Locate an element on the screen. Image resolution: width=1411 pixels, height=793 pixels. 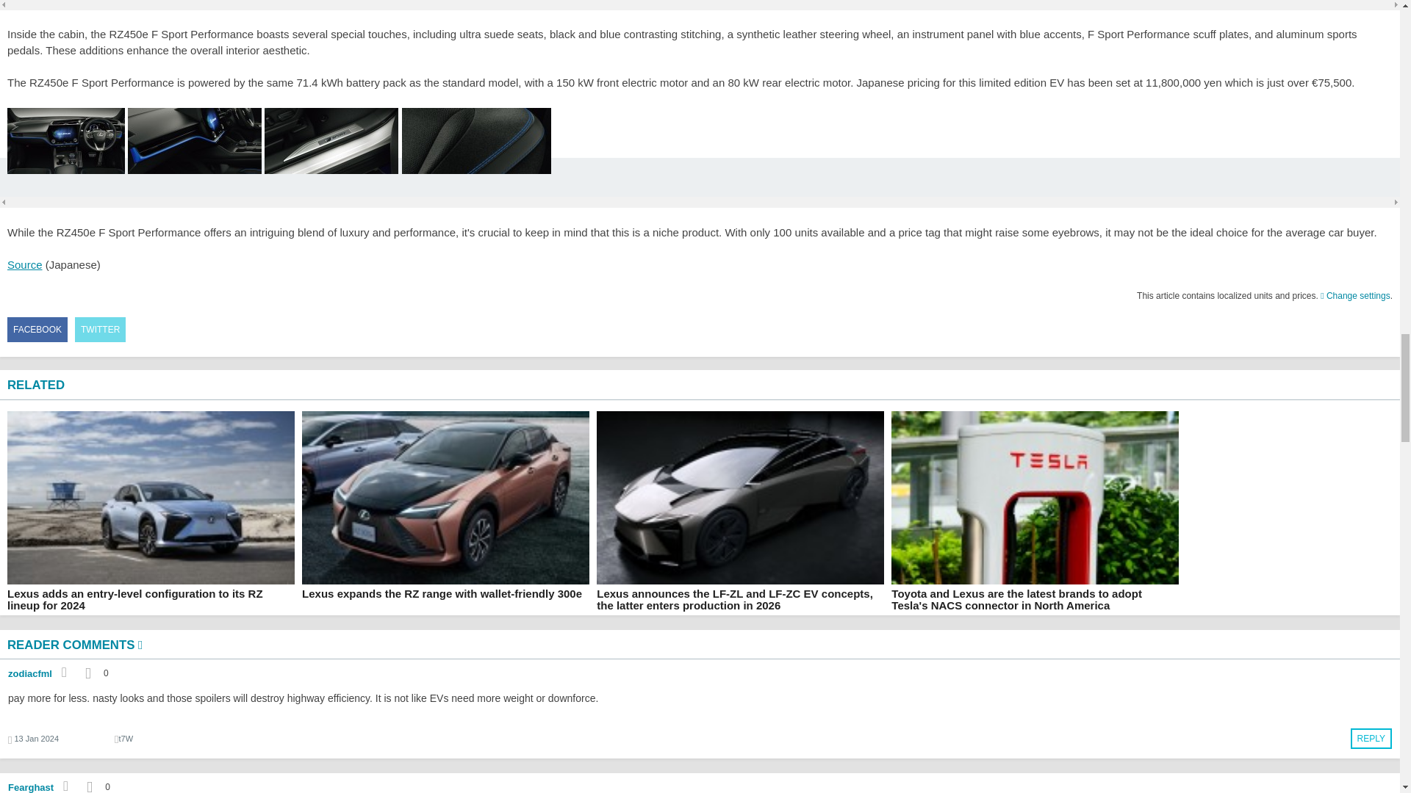
Encoded anonymized location is located at coordinates (125, 739).